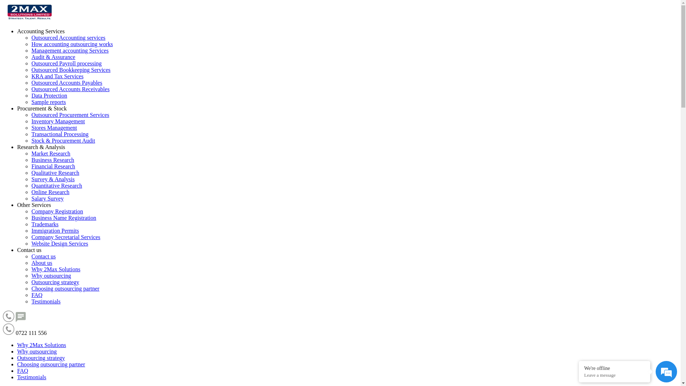 This screenshot has width=686, height=386. I want to click on FAQ, so click(23, 371).